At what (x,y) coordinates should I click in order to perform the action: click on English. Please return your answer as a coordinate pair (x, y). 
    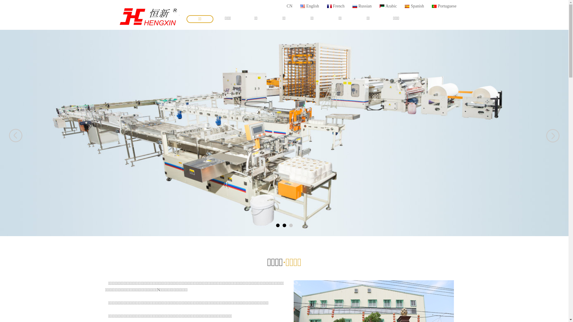
    Looking at the image, I should click on (313, 6).